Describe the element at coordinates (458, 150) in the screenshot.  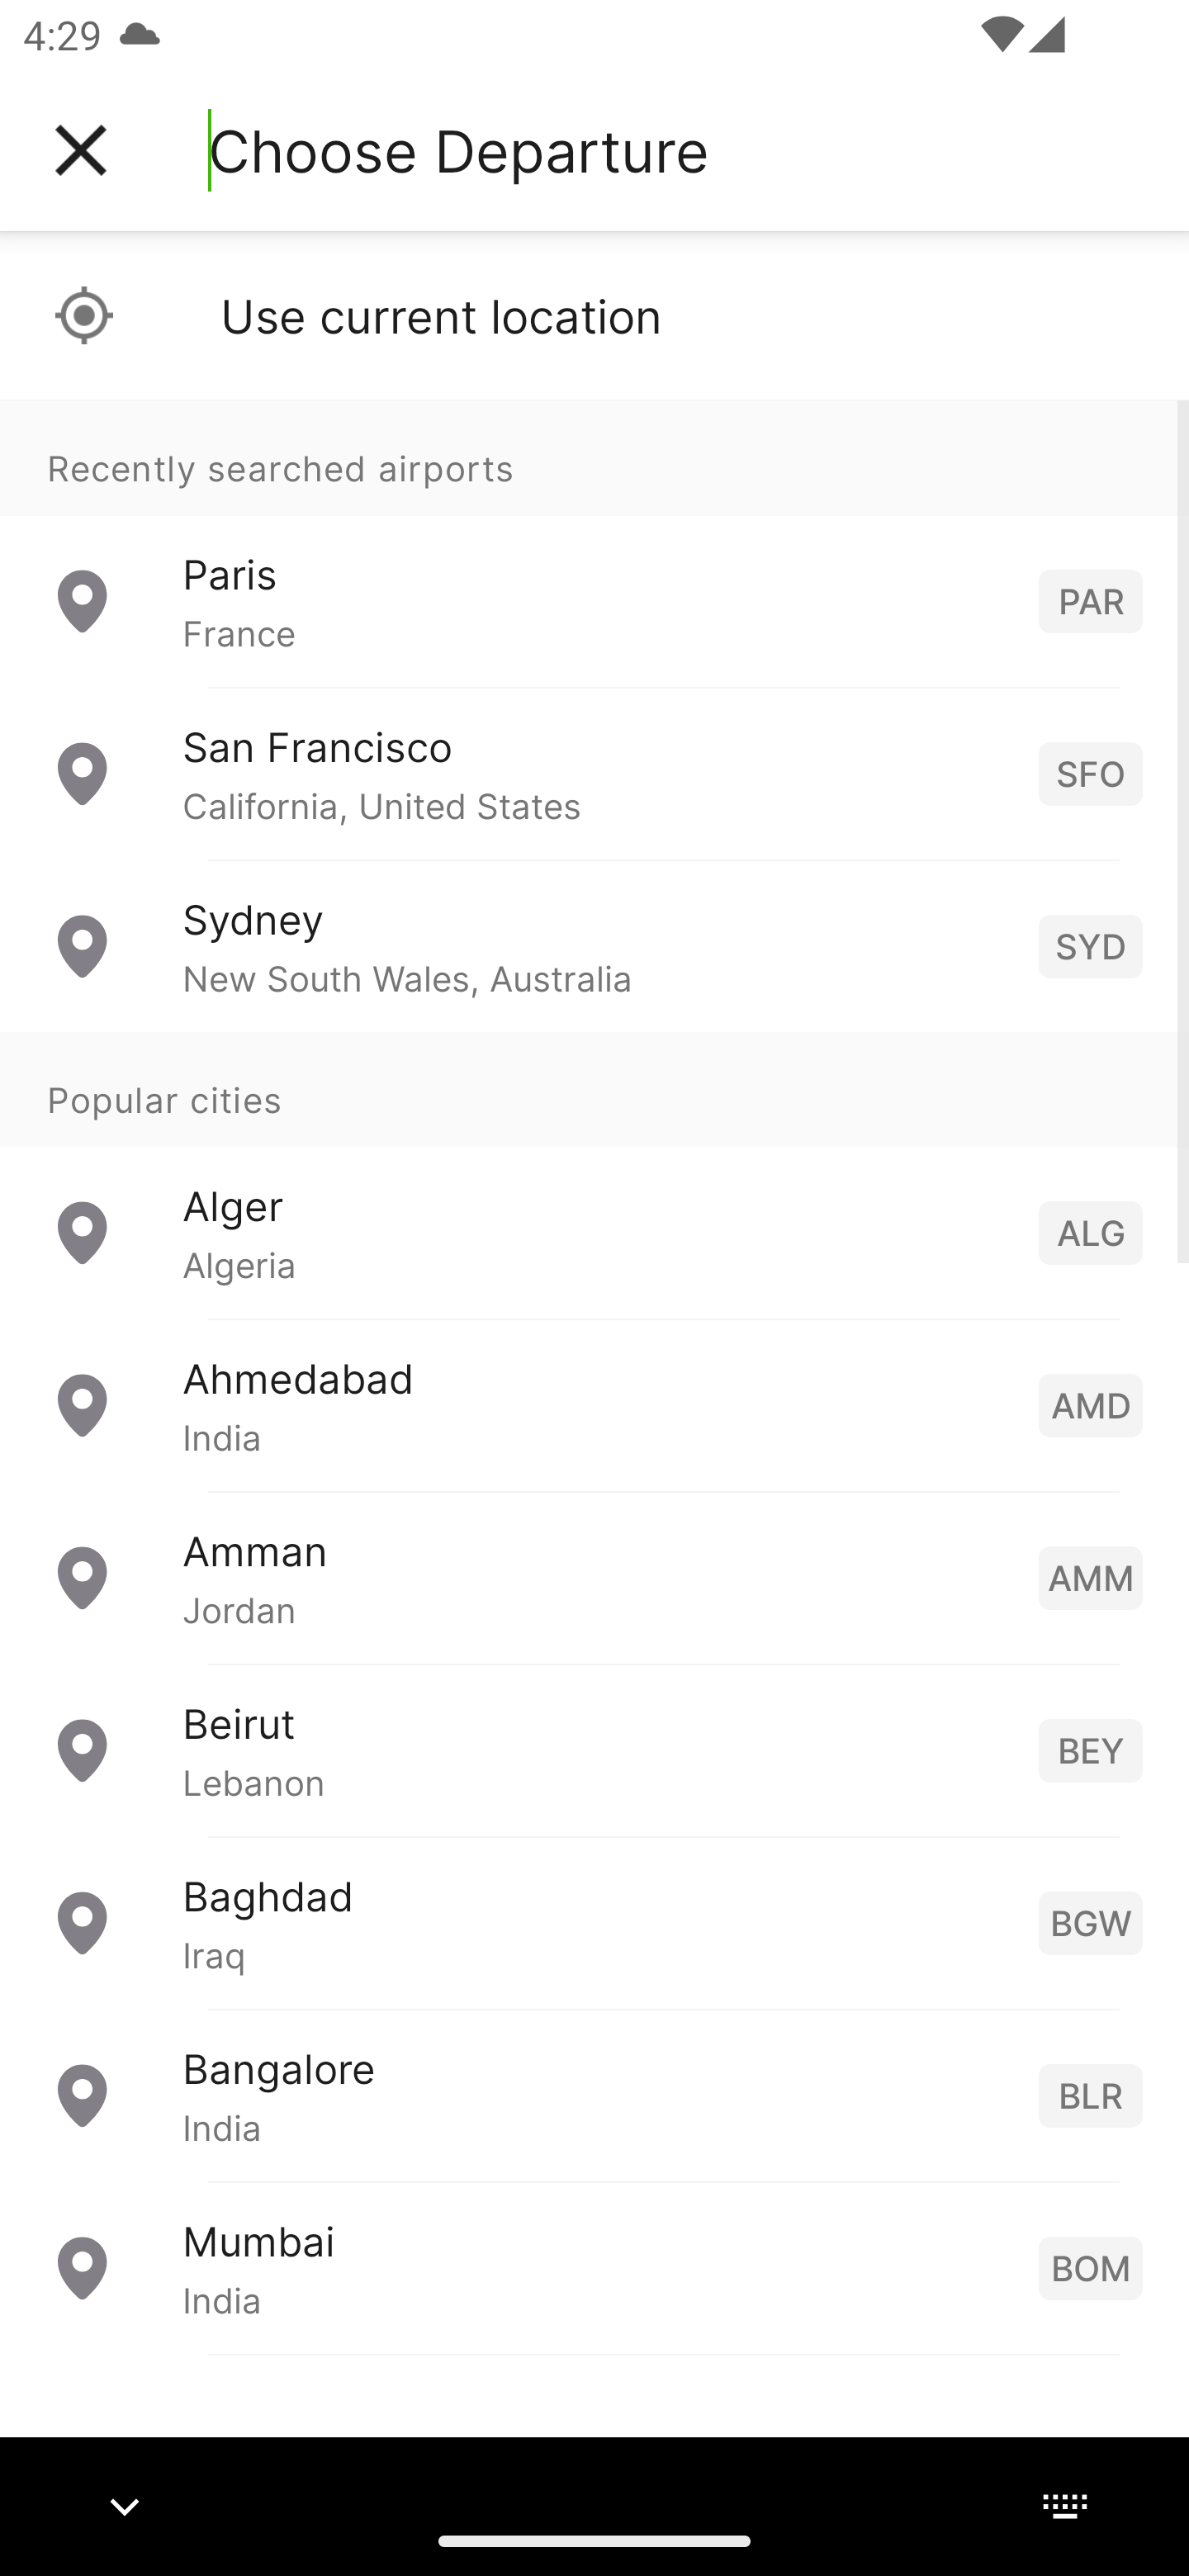
I see `Choose Departure` at that location.